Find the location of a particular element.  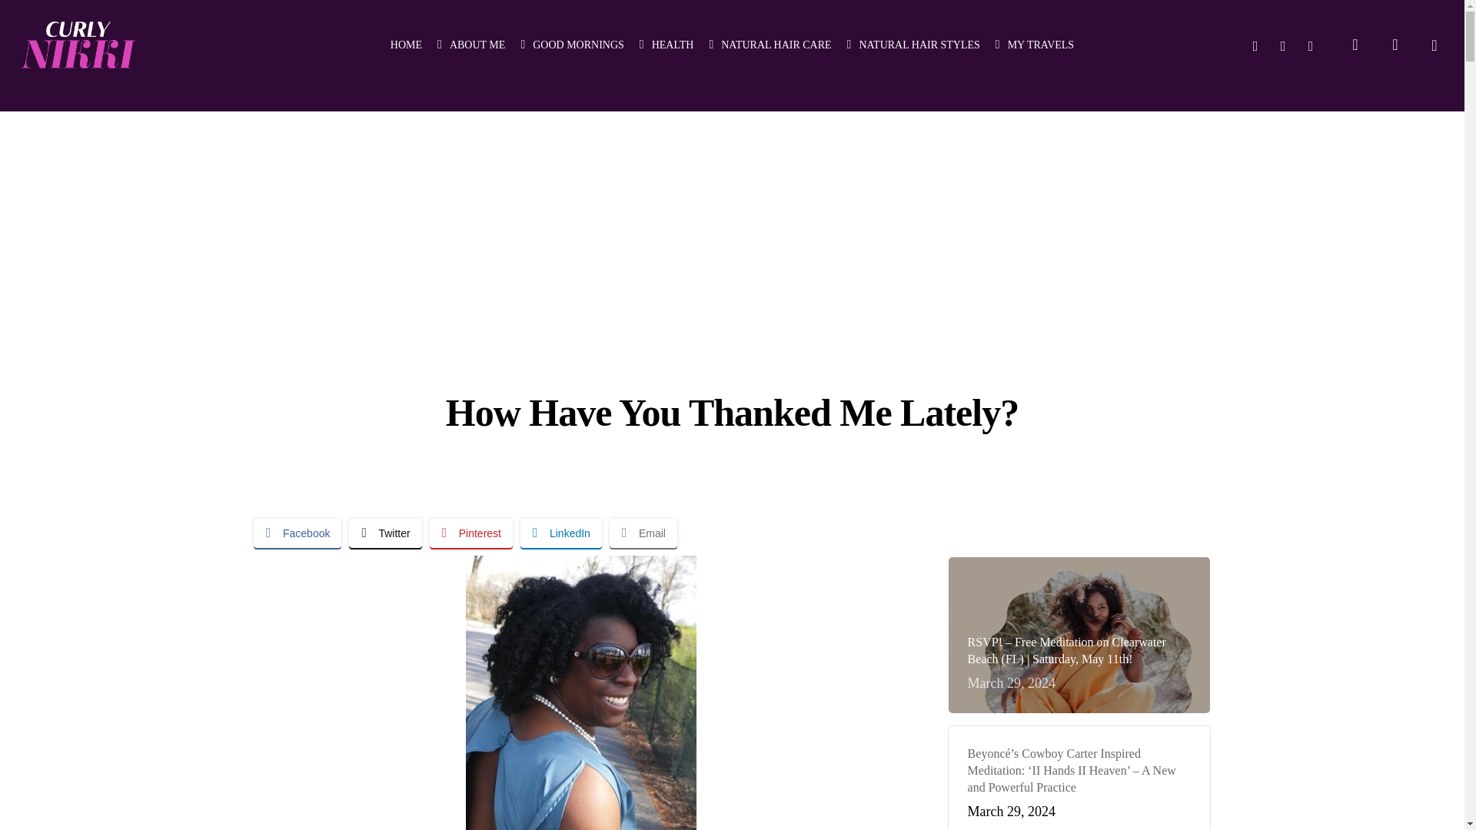

How Have You Thanked Me Lately? is located at coordinates (581, 692).